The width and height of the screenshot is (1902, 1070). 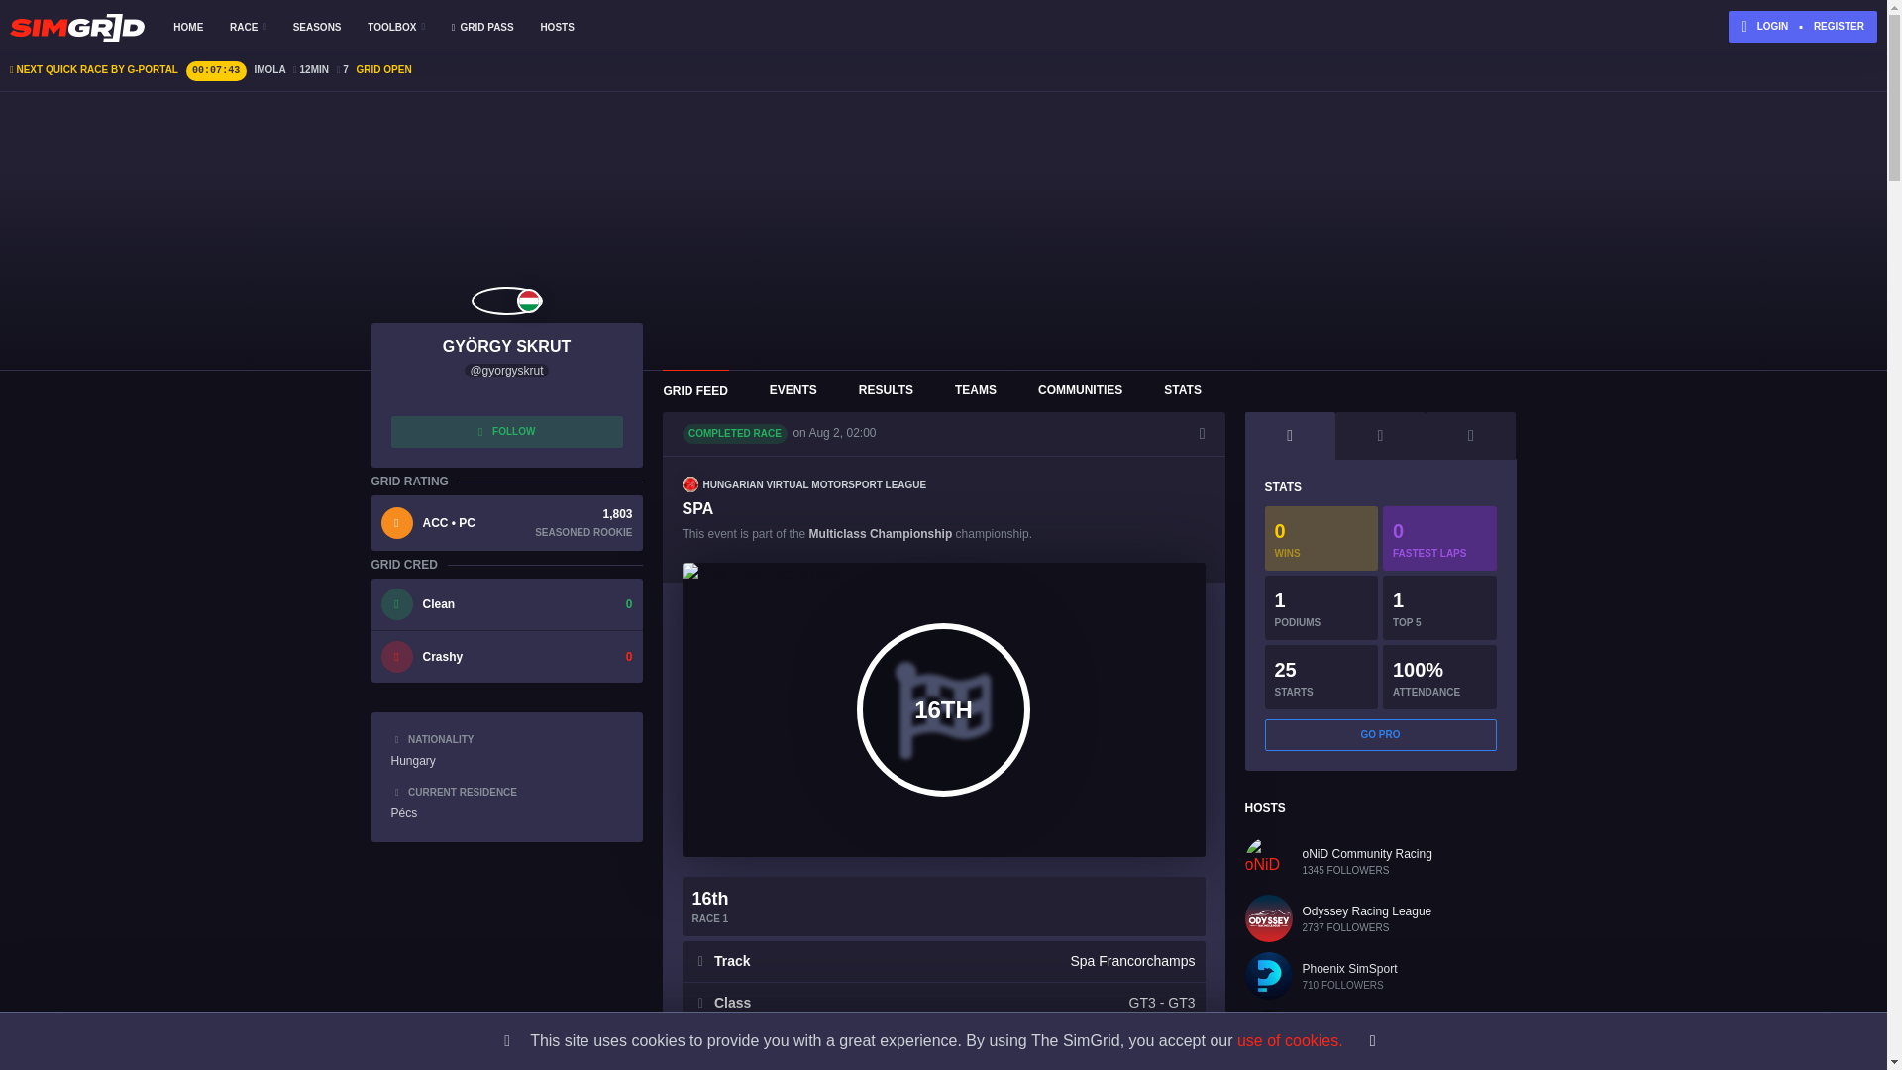 What do you see at coordinates (248, 27) in the screenshot?
I see `RACE` at bounding box center [248, 27].